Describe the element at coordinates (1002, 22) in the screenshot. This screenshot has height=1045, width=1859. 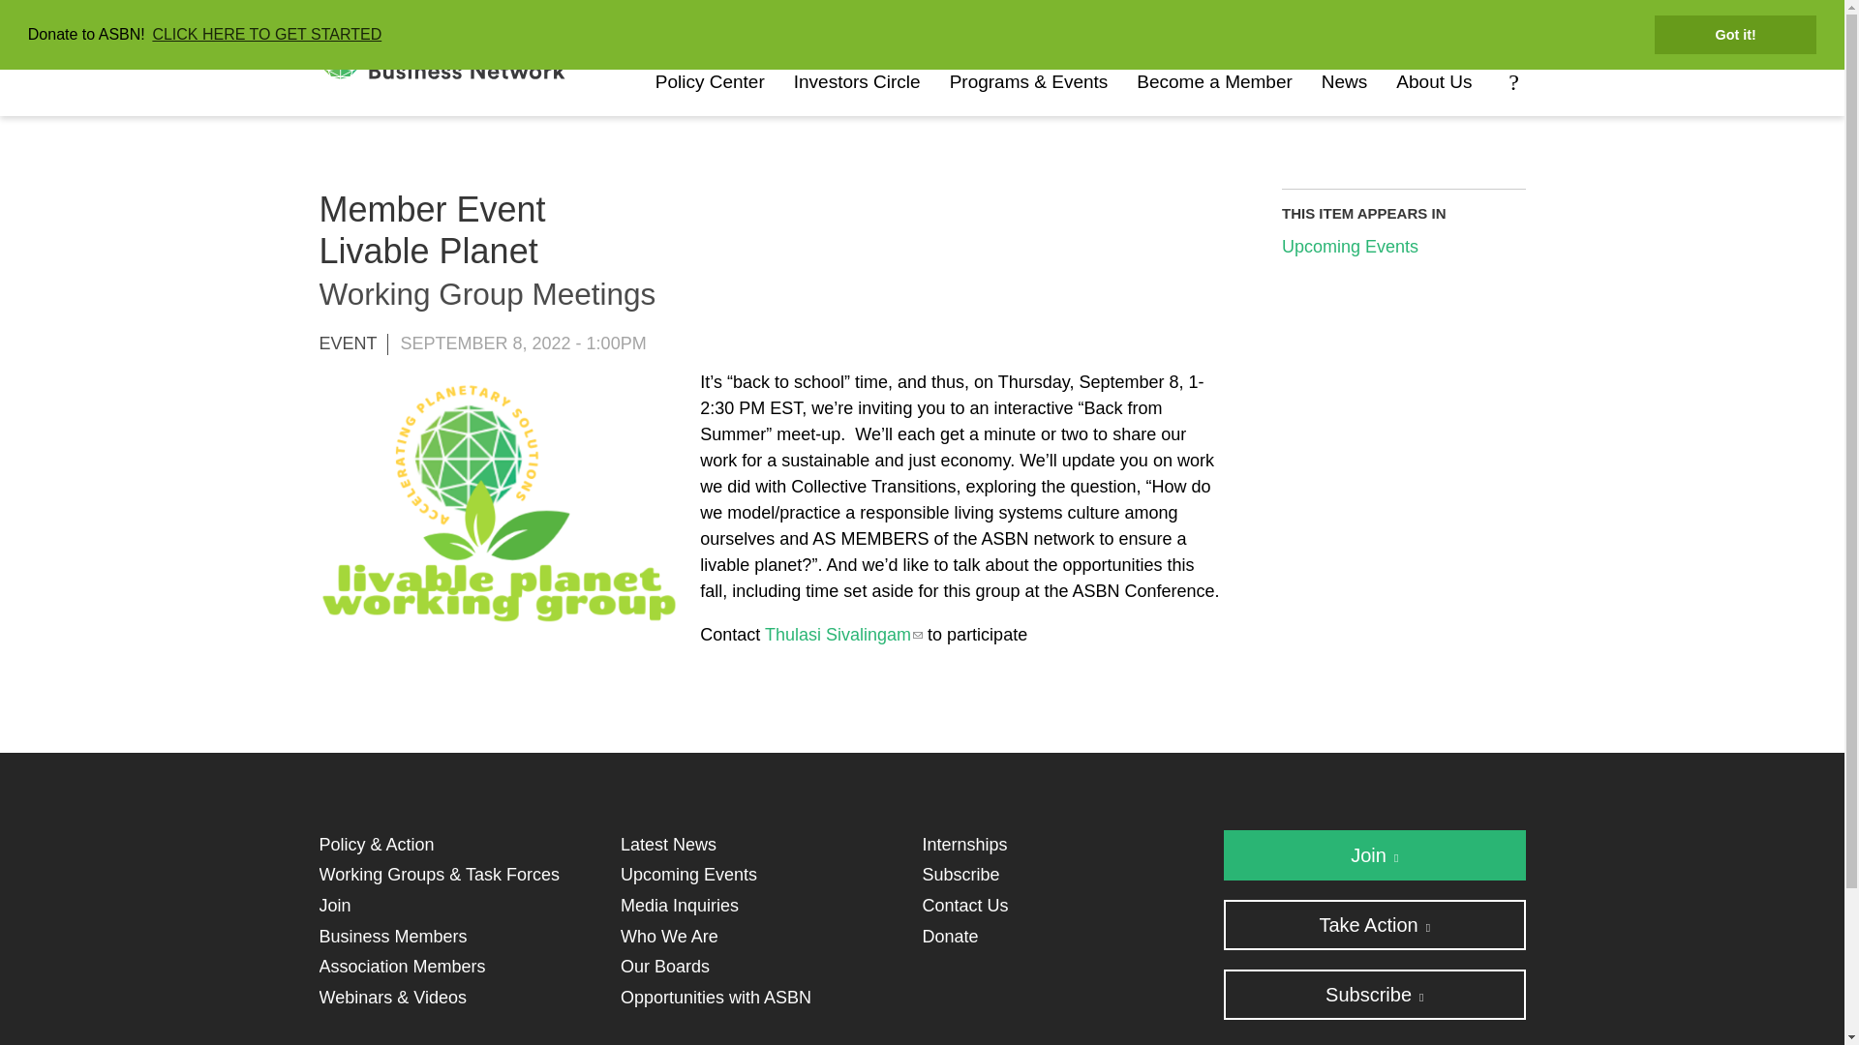
I see `Twitter` at that location.